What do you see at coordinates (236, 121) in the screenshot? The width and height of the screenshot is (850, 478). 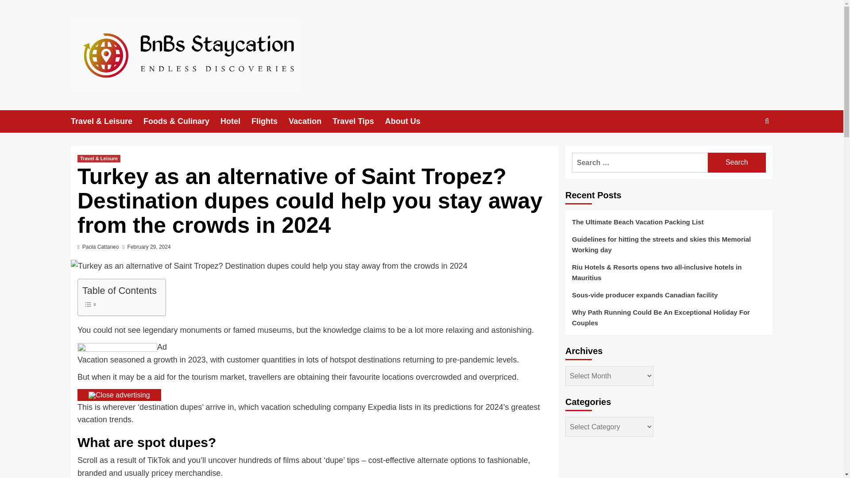 I see `Hotel` at bounding box center [236, 121].